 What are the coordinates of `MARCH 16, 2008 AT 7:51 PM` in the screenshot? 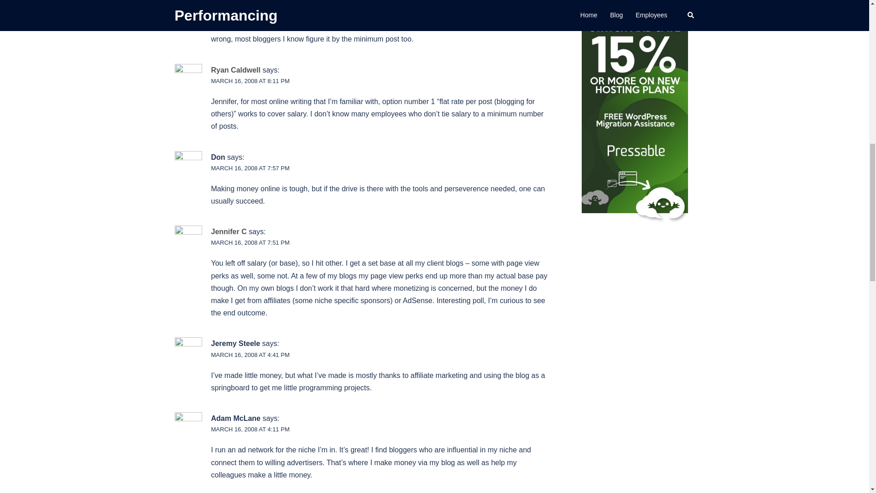 It's located at (250, 242).